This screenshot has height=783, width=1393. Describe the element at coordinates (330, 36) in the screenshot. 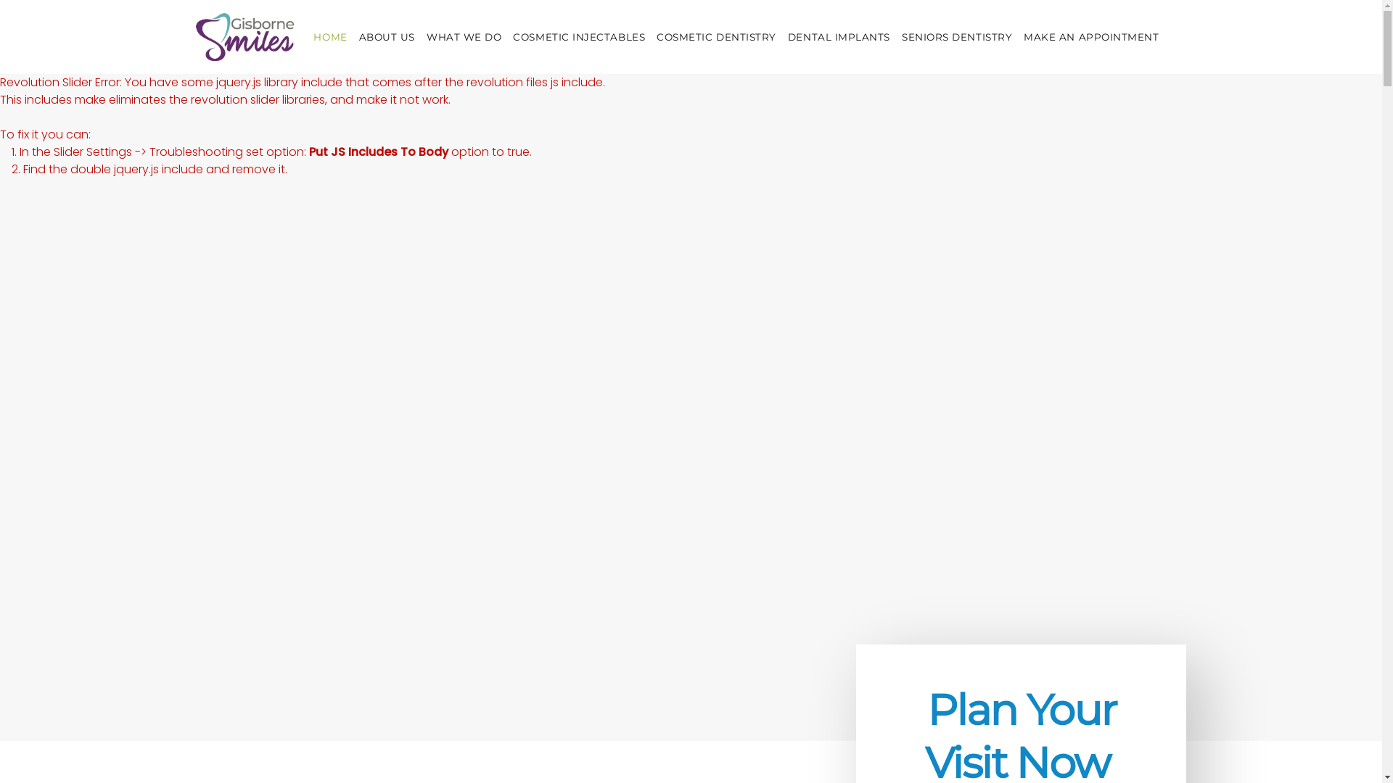

I see `HOME` at that location.